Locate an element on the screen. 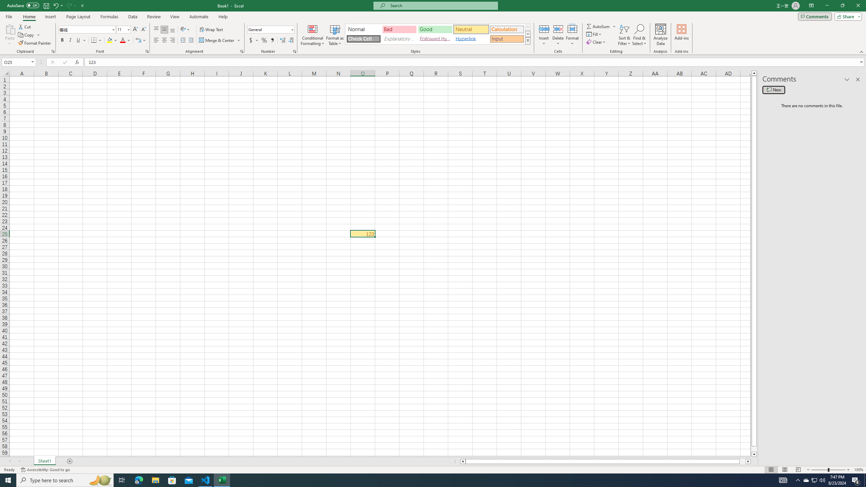  Column left is located at coordinates (463, 461).